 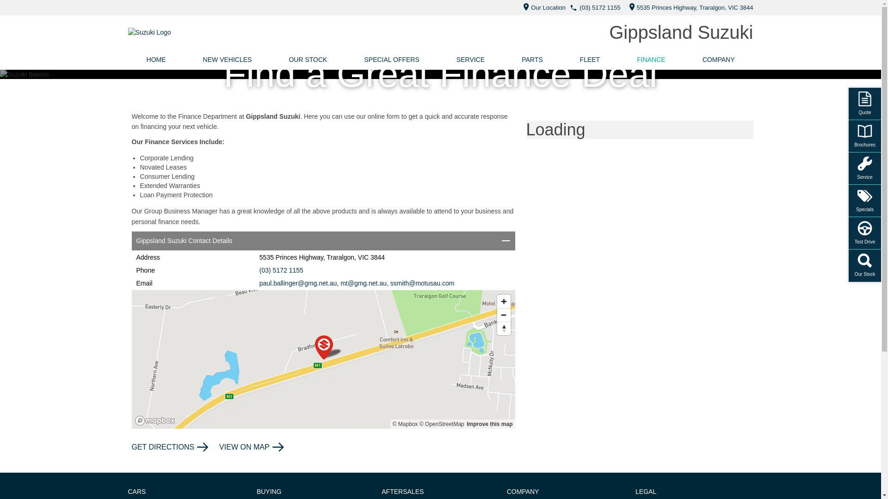 I want to click on paul.ballinger@gmg.net.au, mt@gmg.net.au, ssmith@motusau.com, so click(x=357, y=283).